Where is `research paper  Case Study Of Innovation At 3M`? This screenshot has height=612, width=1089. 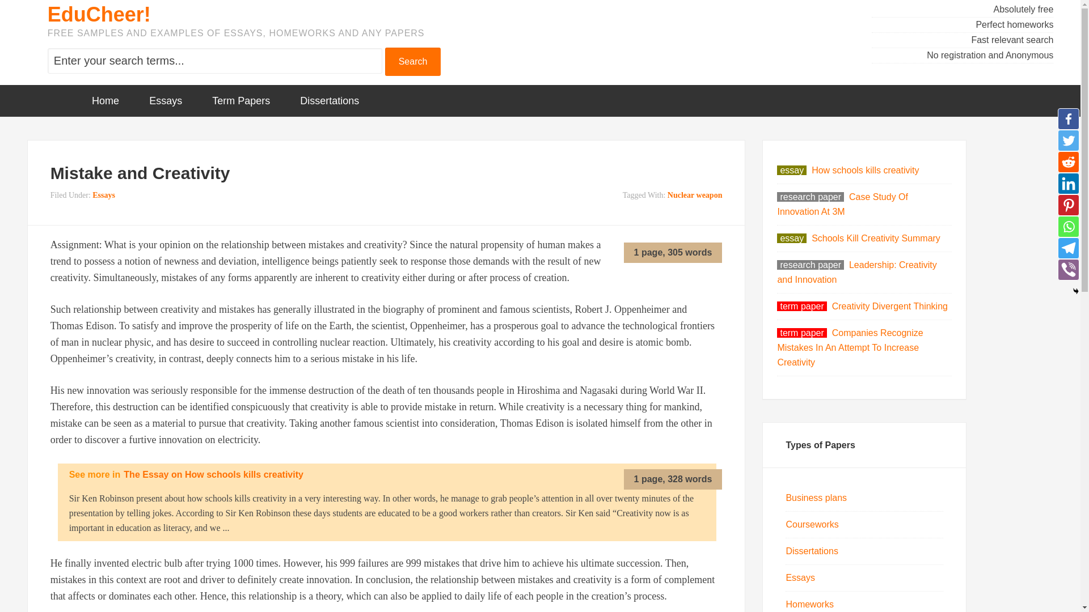
research paper  Case Study Of Innovation At 3M is located at coordinates (843, 204).